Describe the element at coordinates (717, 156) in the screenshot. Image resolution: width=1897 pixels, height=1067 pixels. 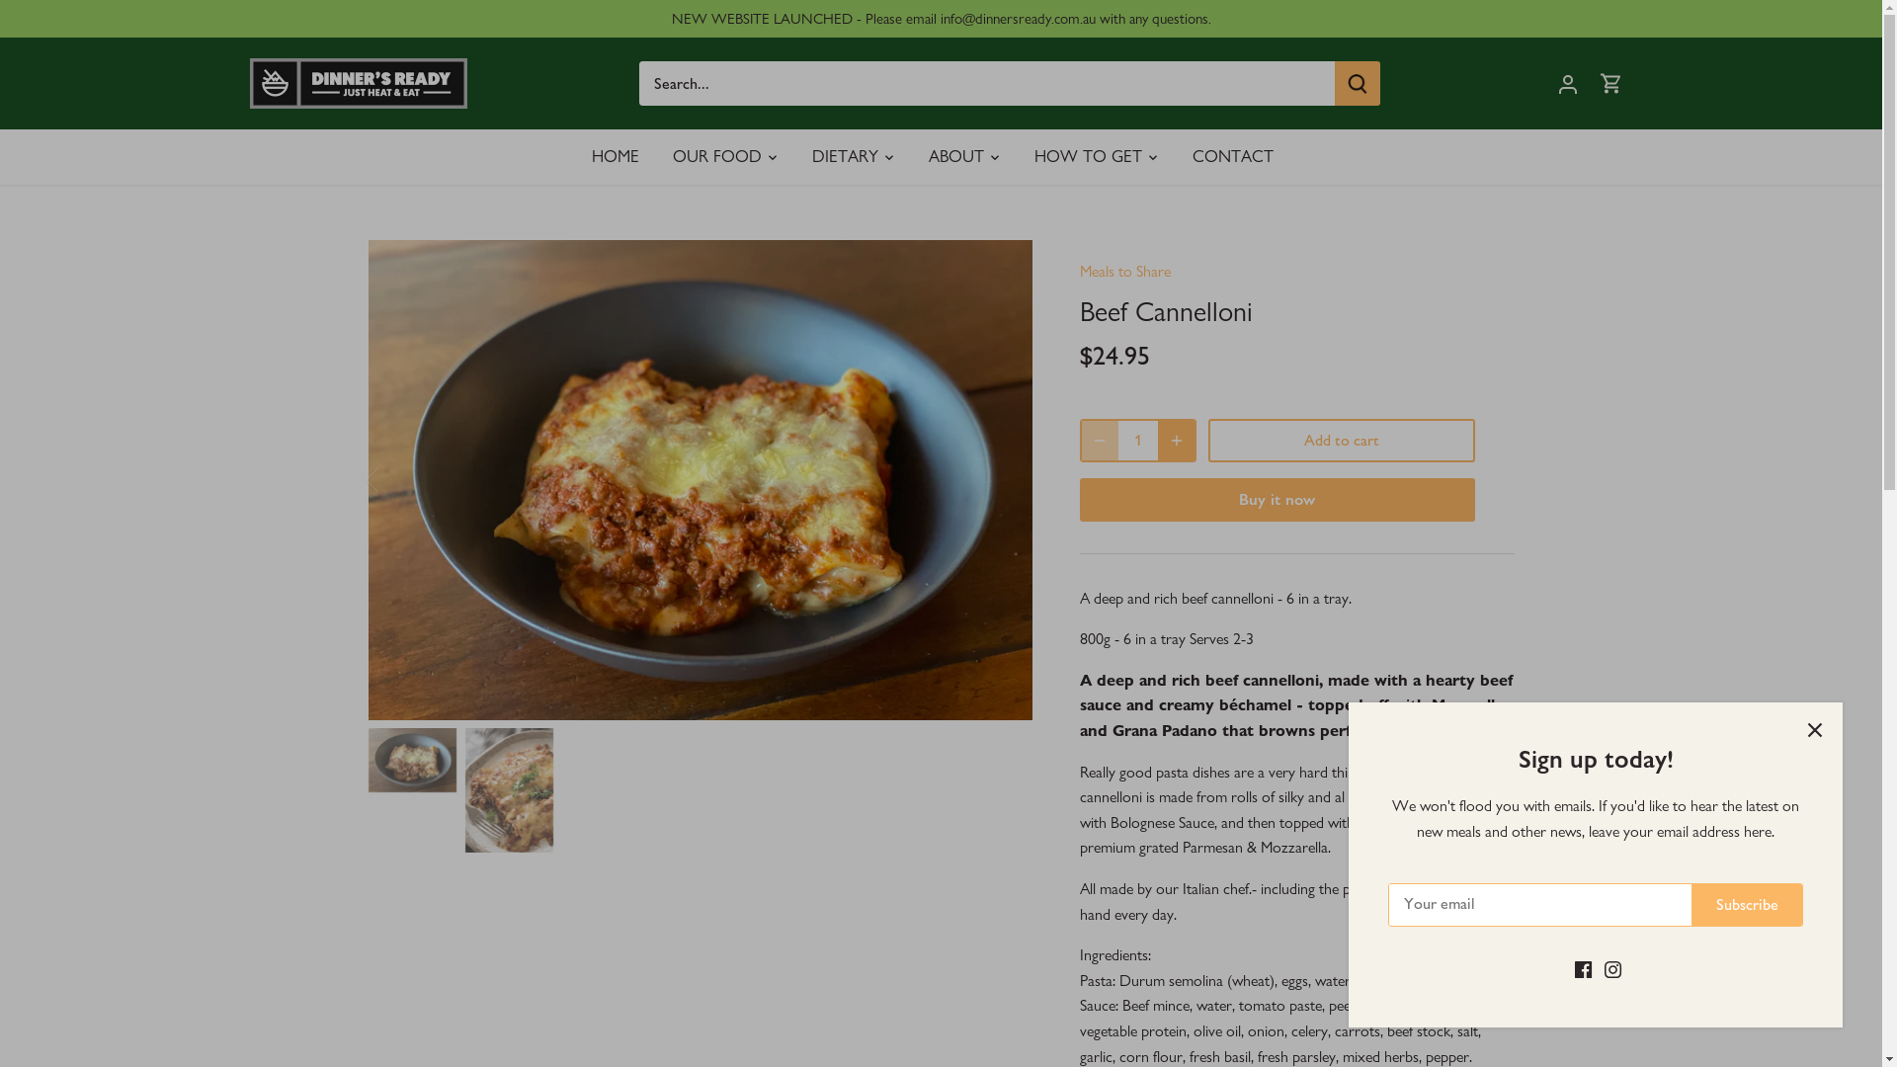
I see `OUR FOOD` at that location.